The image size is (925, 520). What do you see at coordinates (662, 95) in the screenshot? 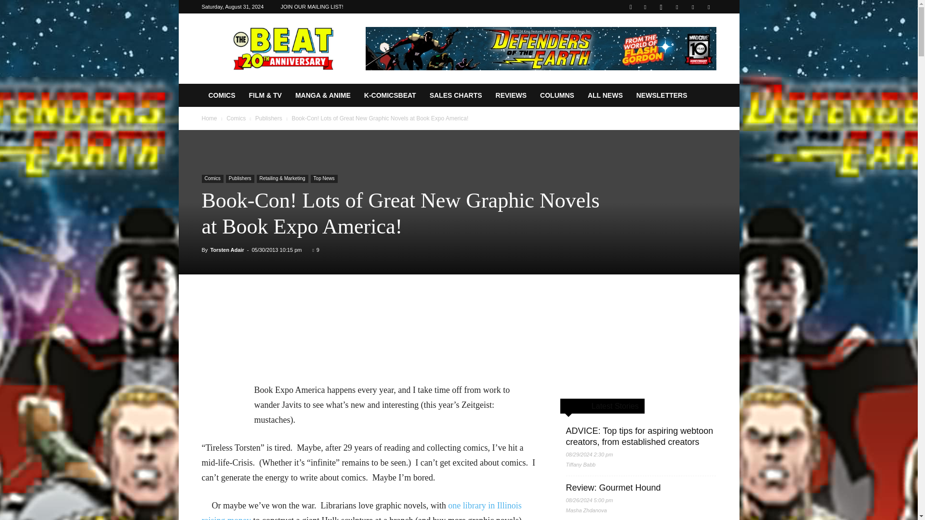
I see `NEWSLETTERS` at bounding box center [662, 95].